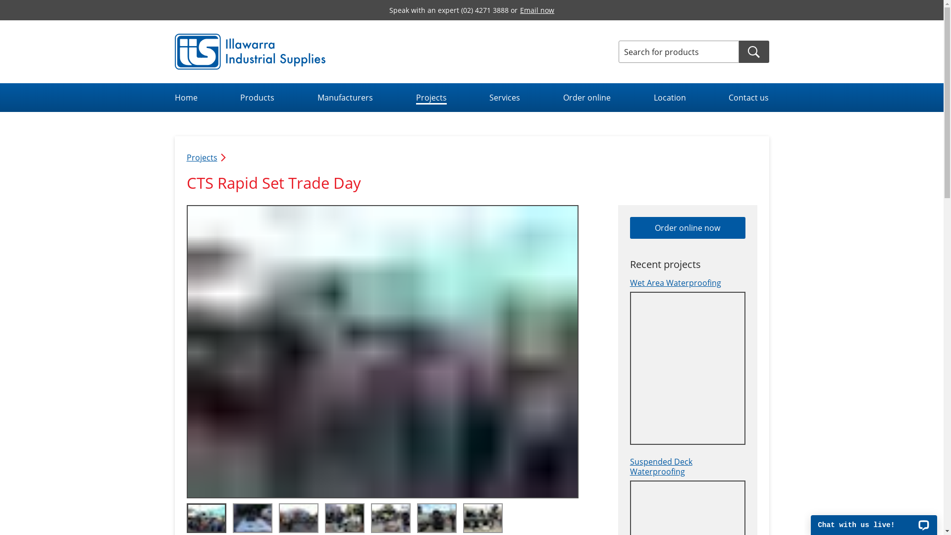 The width and height of the screenshot is (951, 535). What do you see at coordinates (431, 98) in the screenshot?
I see `Projects` at bounding box center [431, 98].